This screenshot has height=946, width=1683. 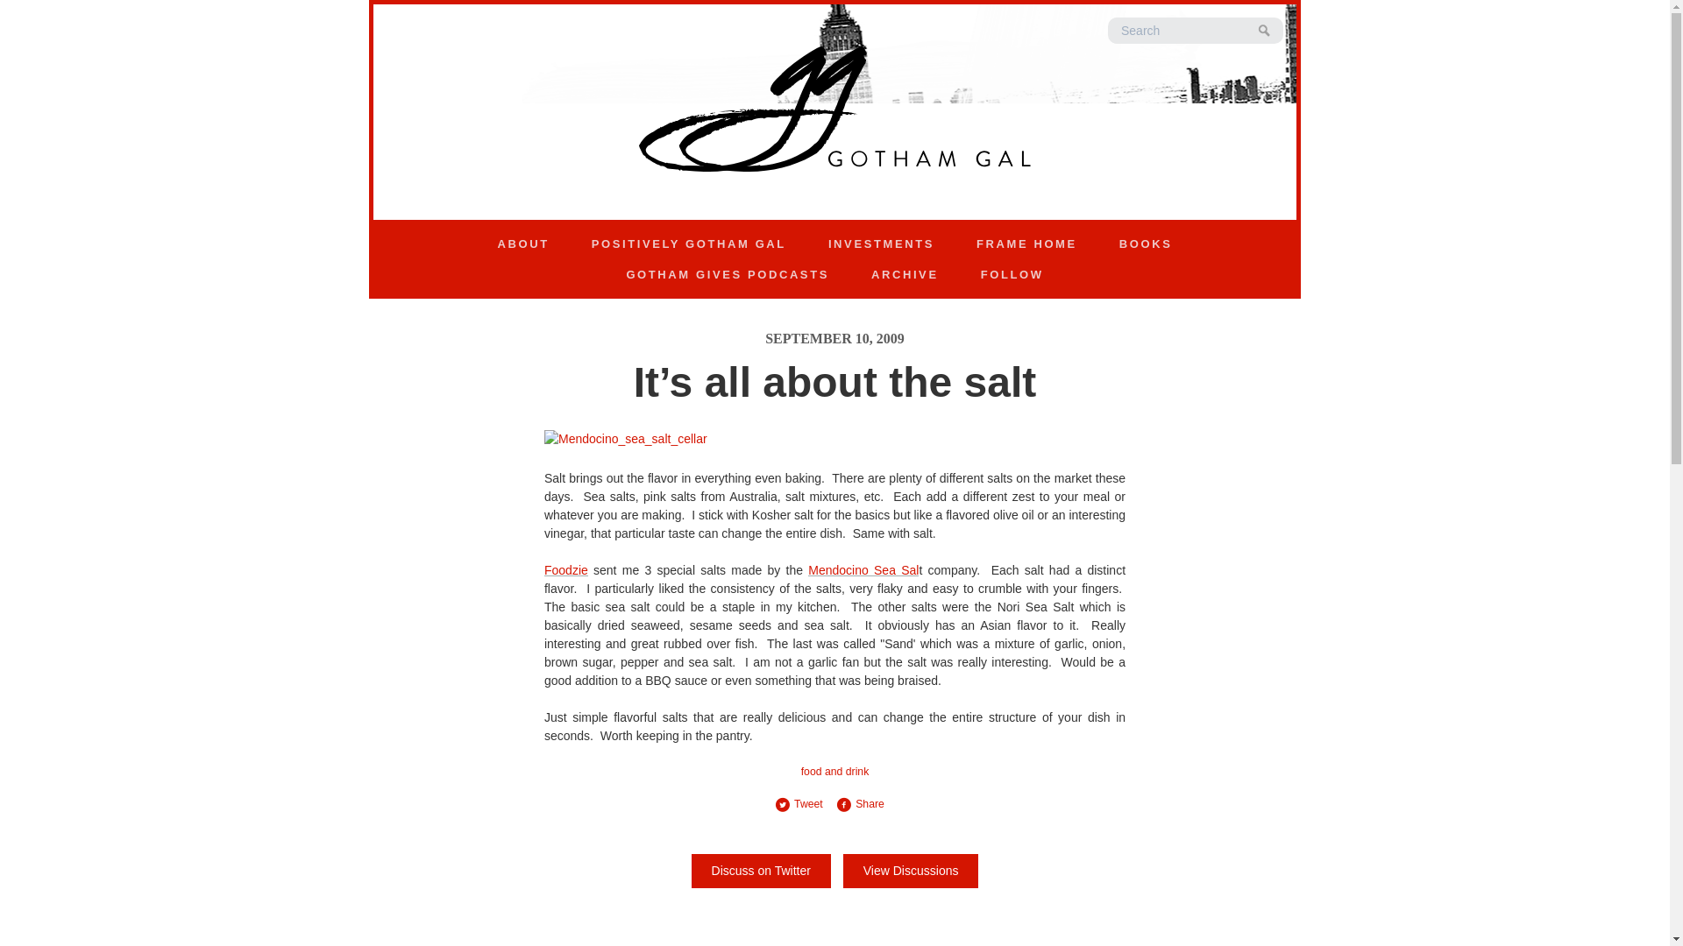 I want to click on POSITIVELY GOTHAM GAL, so click(x=689, y=244).